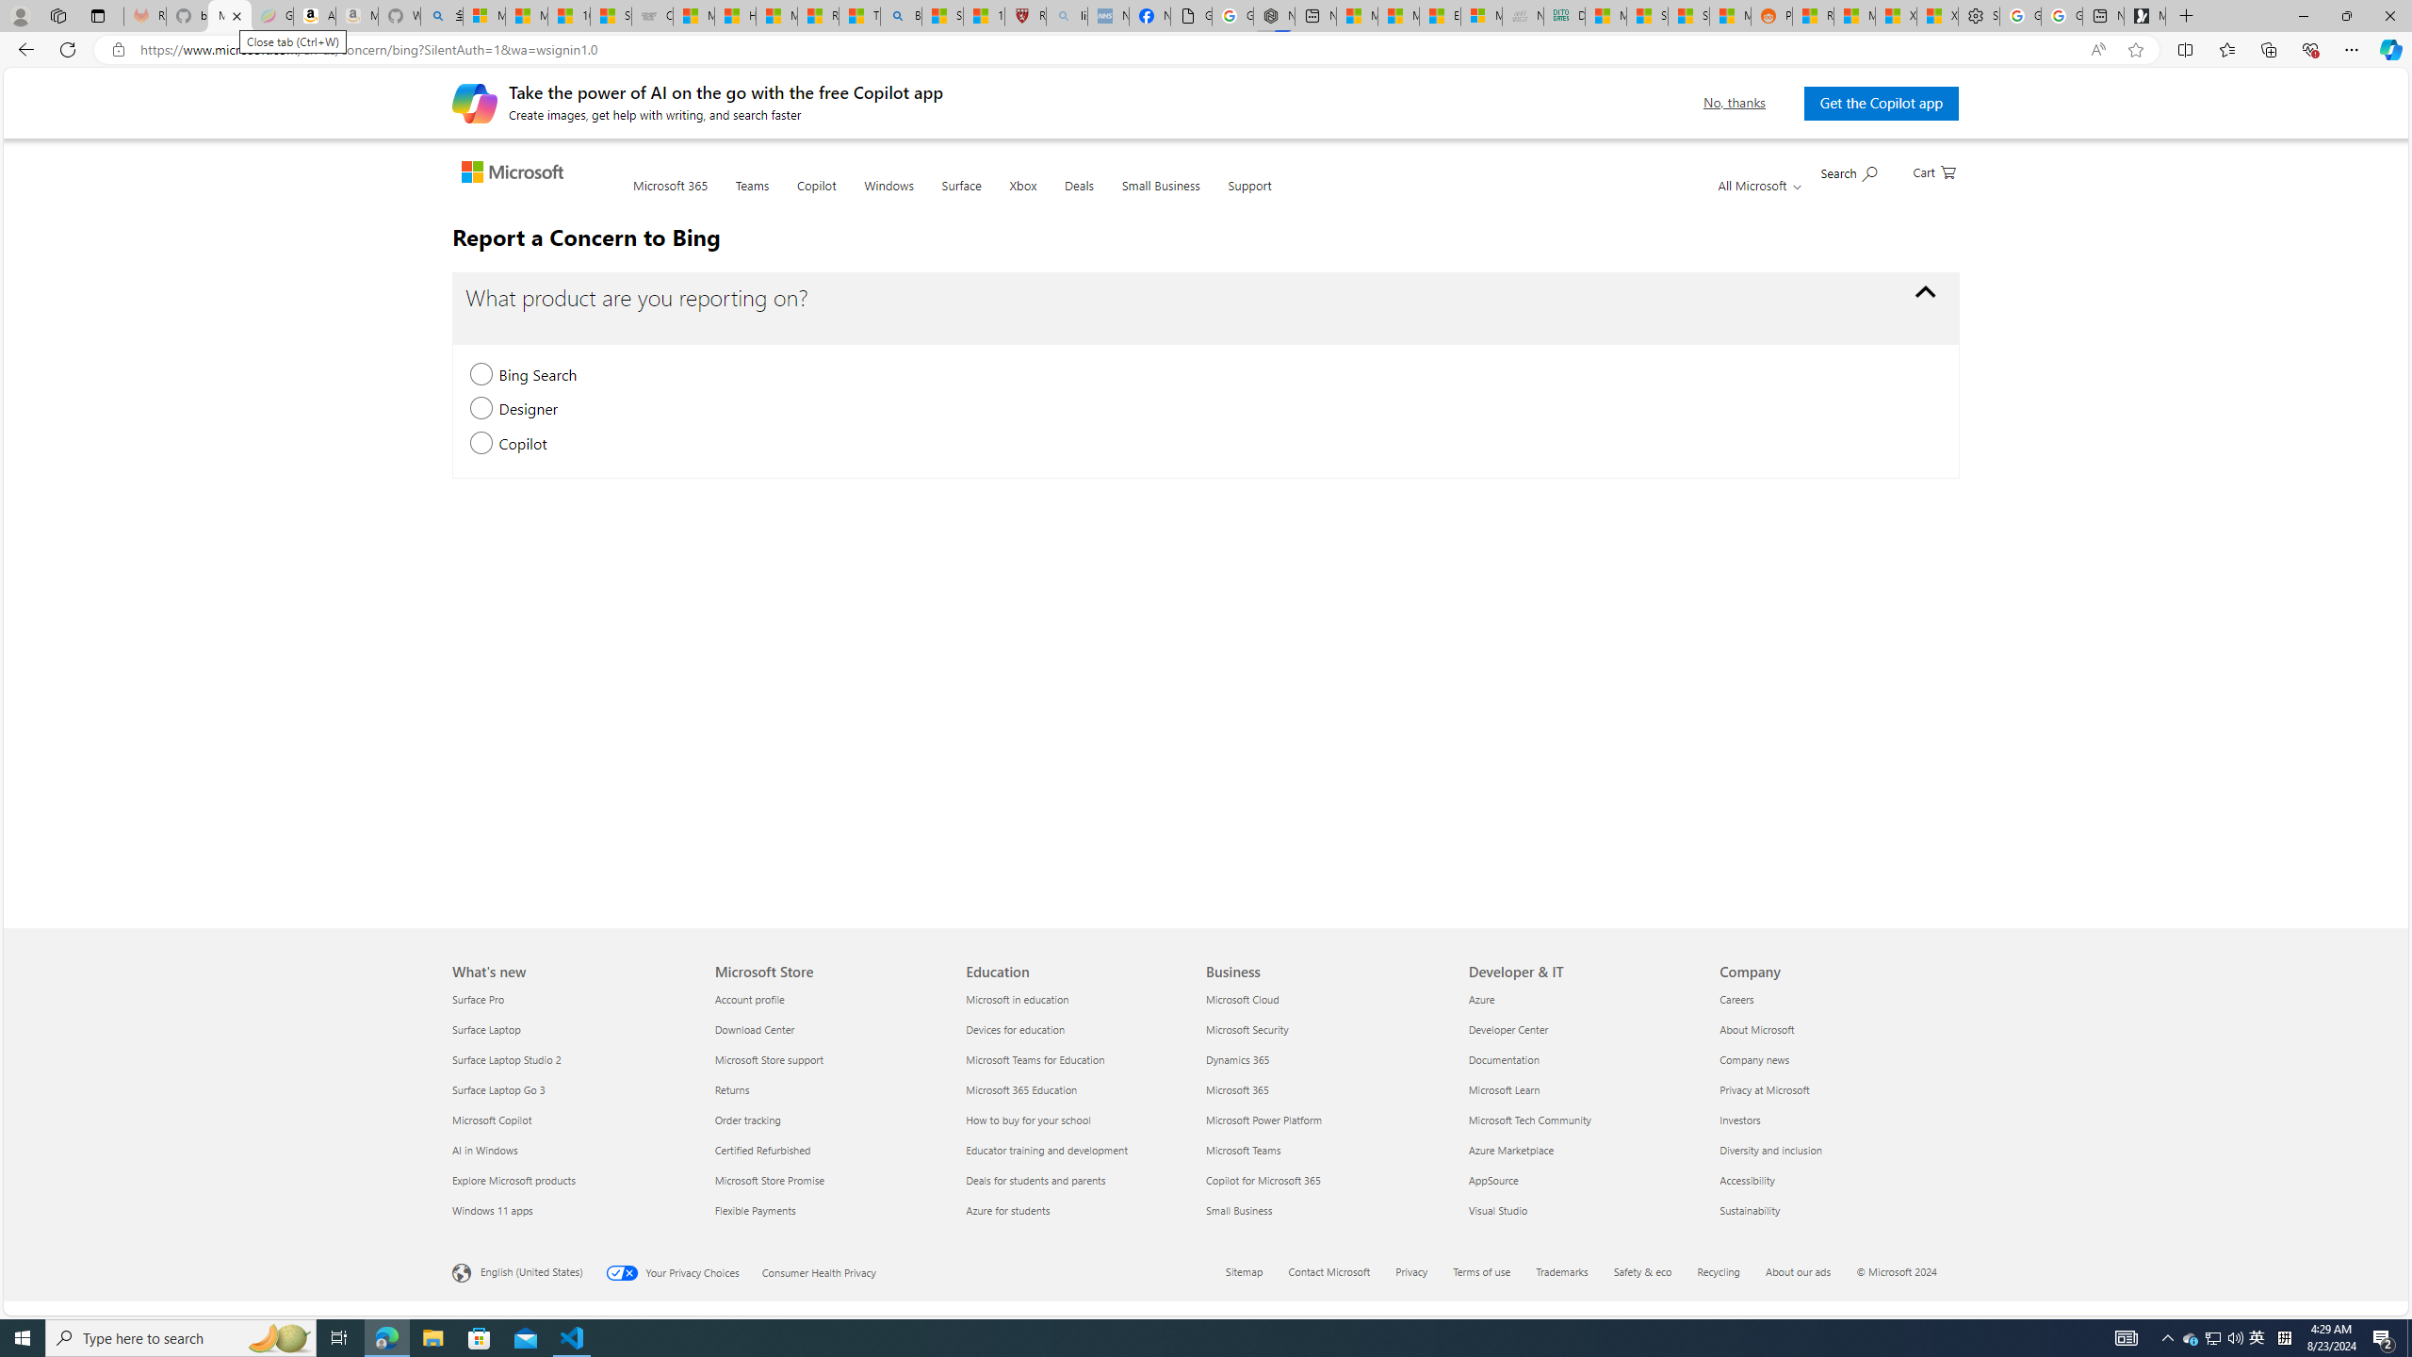 The height and width of the screenshot is (1357, 2412). What do you see at coordinates (516, 173) in the screenshot?
I see `Microsoft` at bounding box center [516, 173].